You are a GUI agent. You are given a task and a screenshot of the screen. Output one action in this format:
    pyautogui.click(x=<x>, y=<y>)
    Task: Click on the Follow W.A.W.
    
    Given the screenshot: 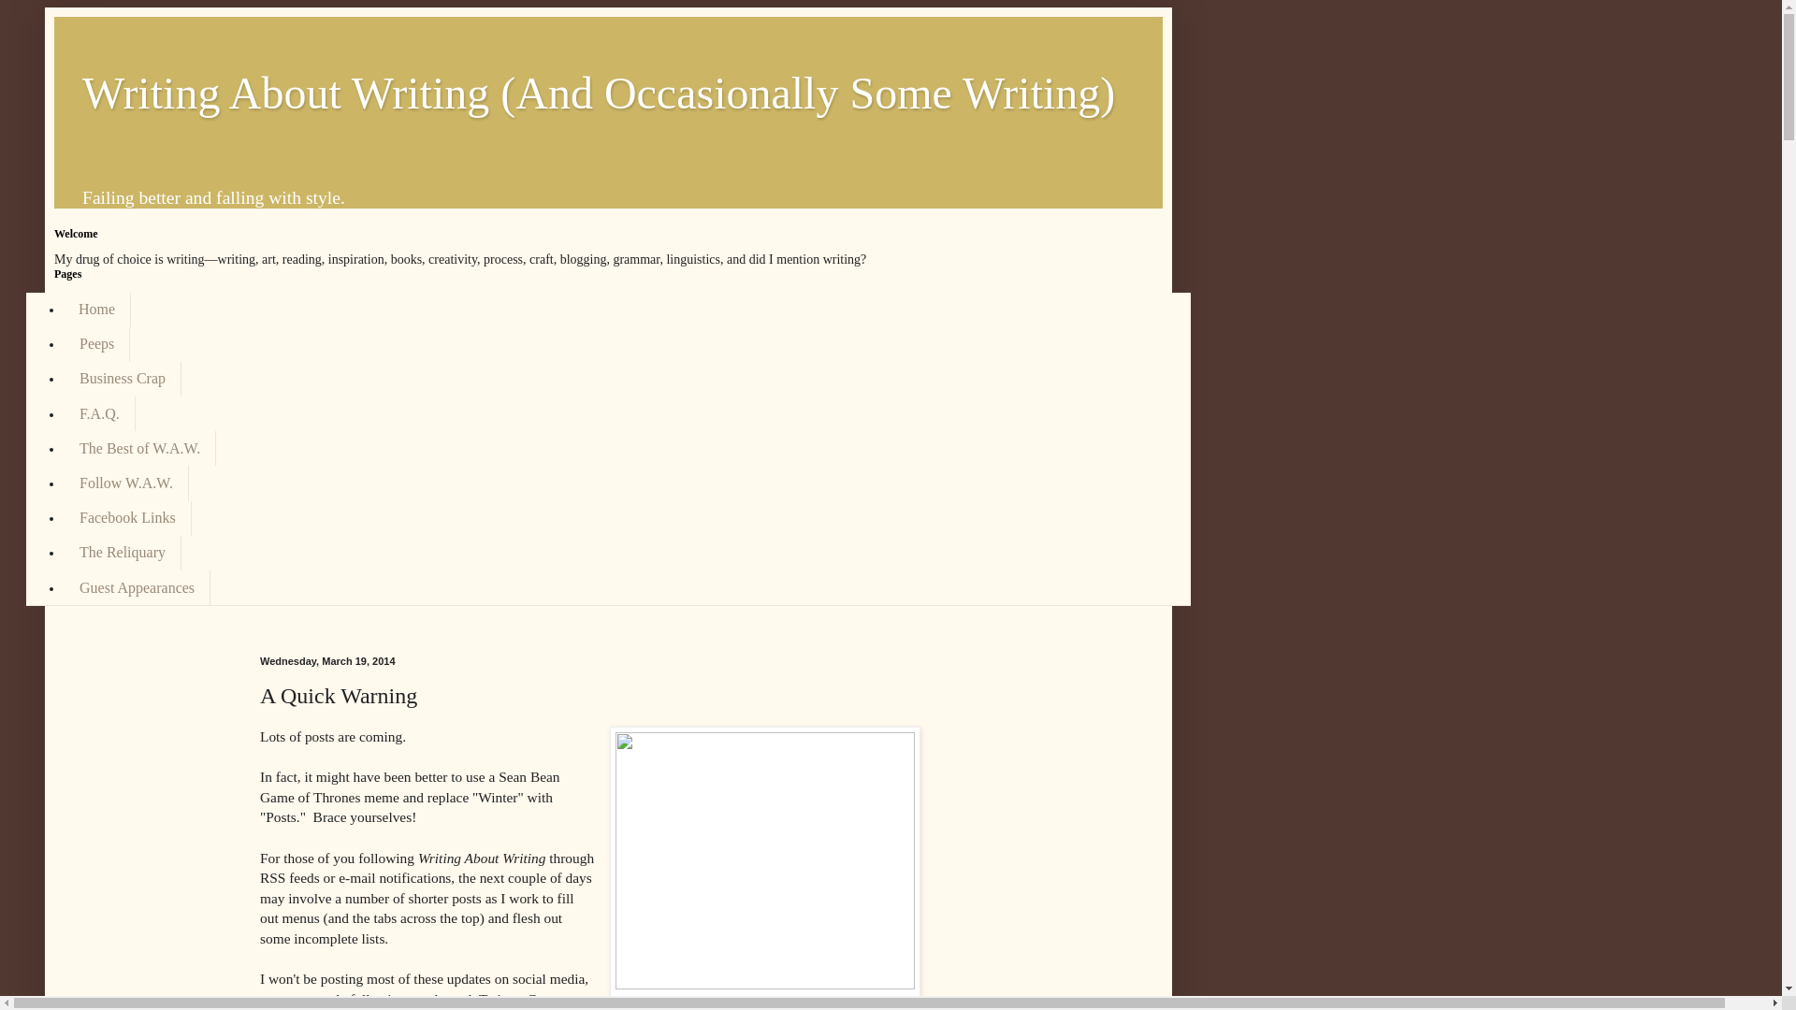 What is the action you would take?
    pyautogui.click(x=125, y=483)
    